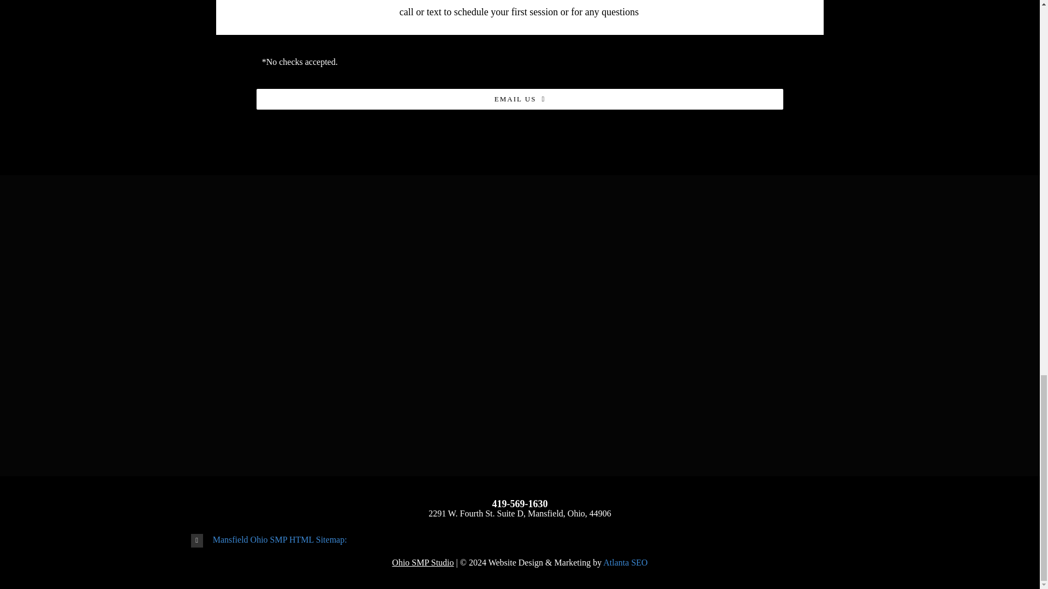  What do you see at coordinates (520, 99) in the screenshot?
I see `EMAIL US` at bounding box center [520, 99].